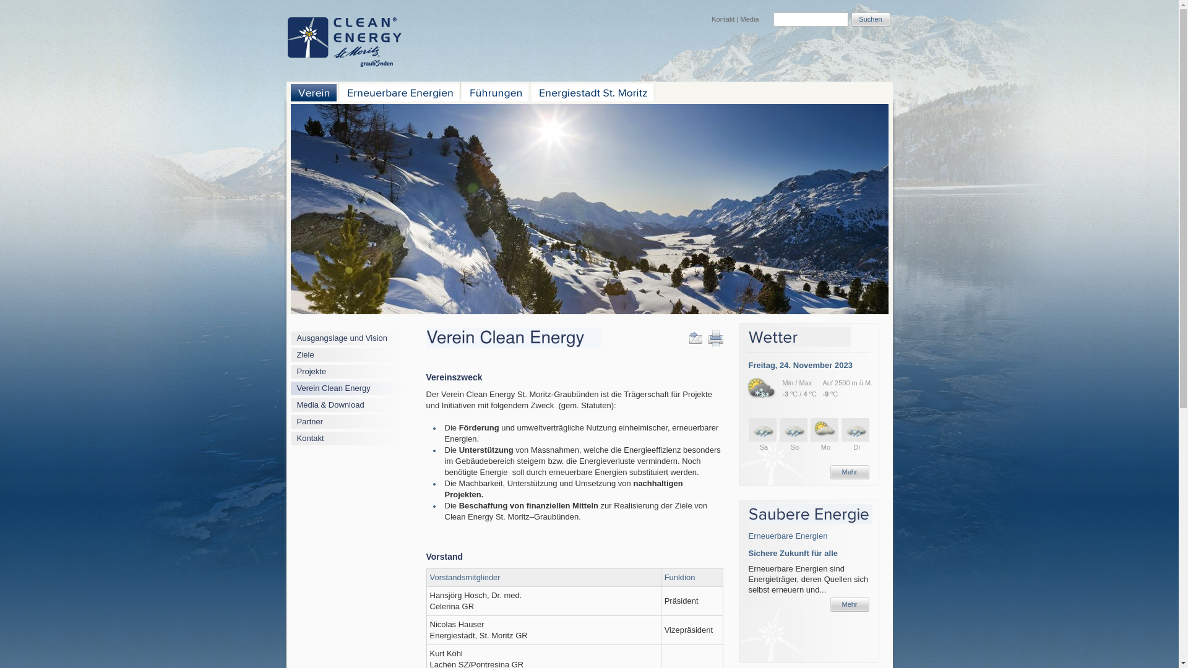  Describe the element at coordinates (850, 473) in the screenshot. I see `Mehr` at that location.